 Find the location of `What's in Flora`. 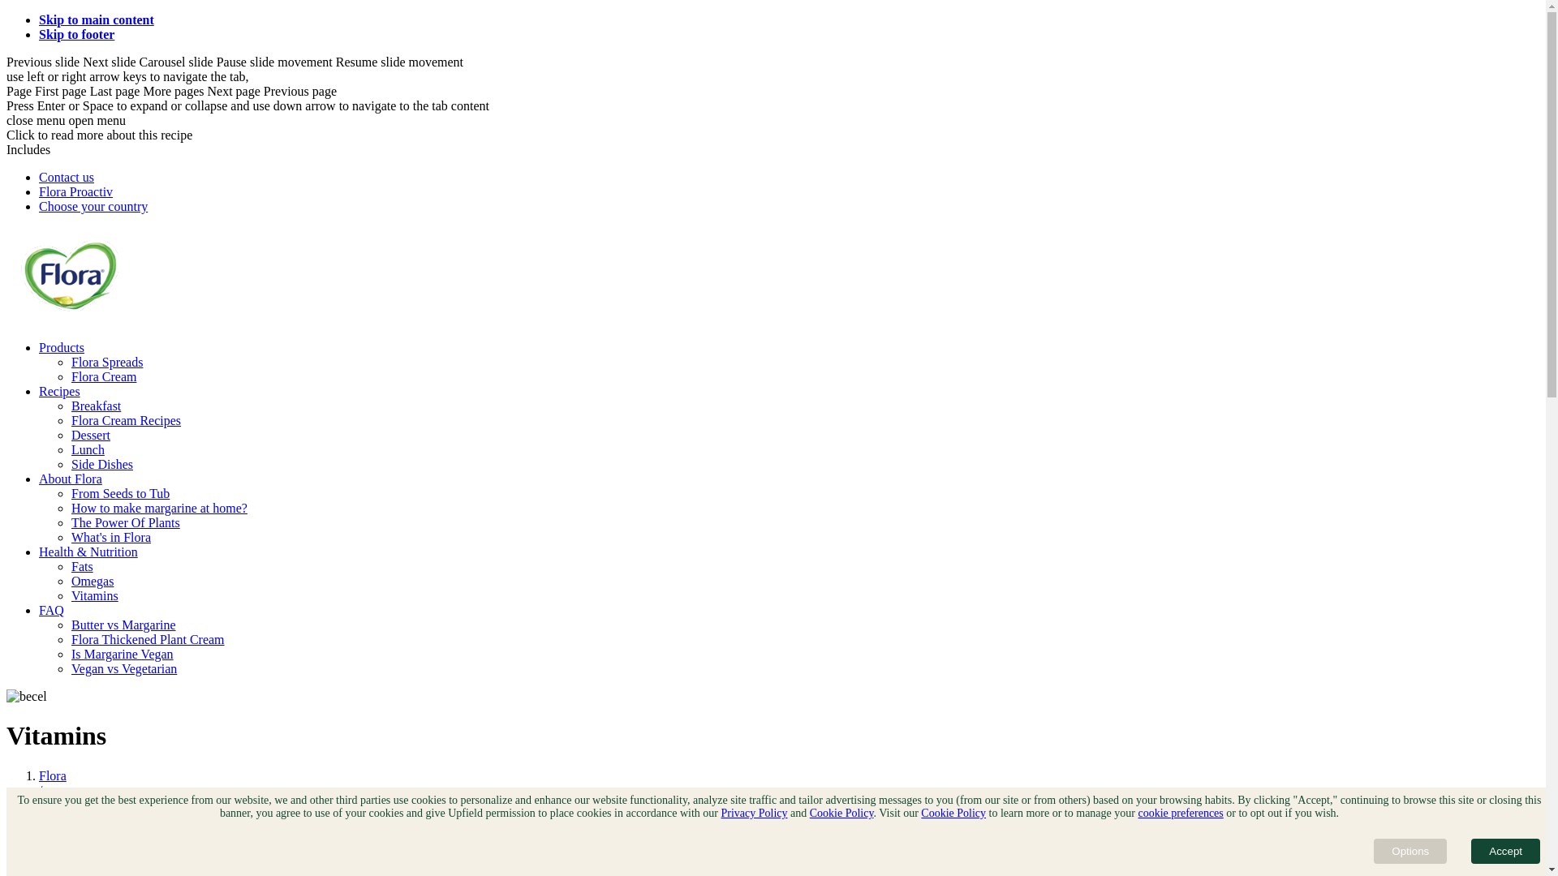

What's in Flora is located at coordinates (111, 537).